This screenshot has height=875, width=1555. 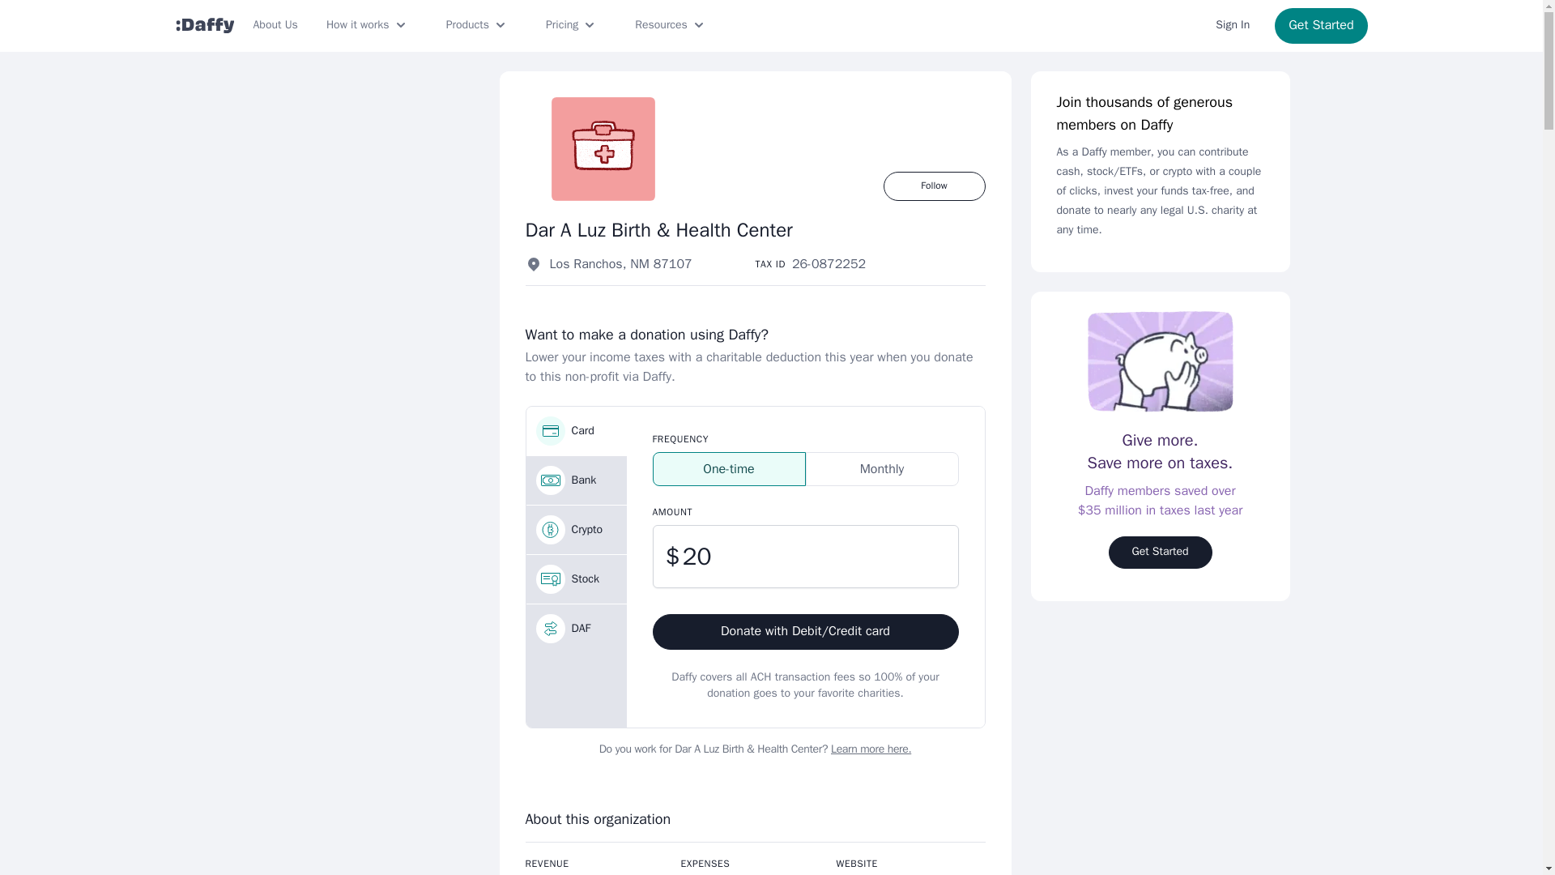 What do you see at coordinates (1233, 25) in the screenshot?
I see `Sign In` at bounding box center [1233, 25].